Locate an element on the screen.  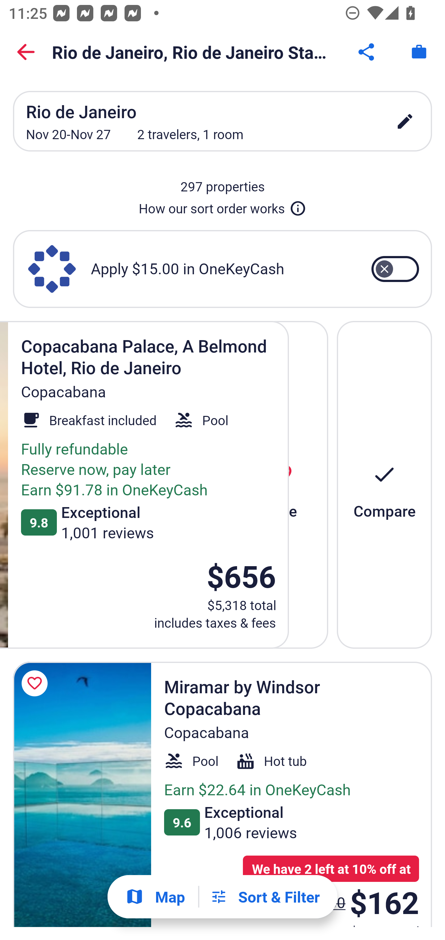
Save Miramar by Windsor Copacabana to a trip is located at coordinates (36, 683).